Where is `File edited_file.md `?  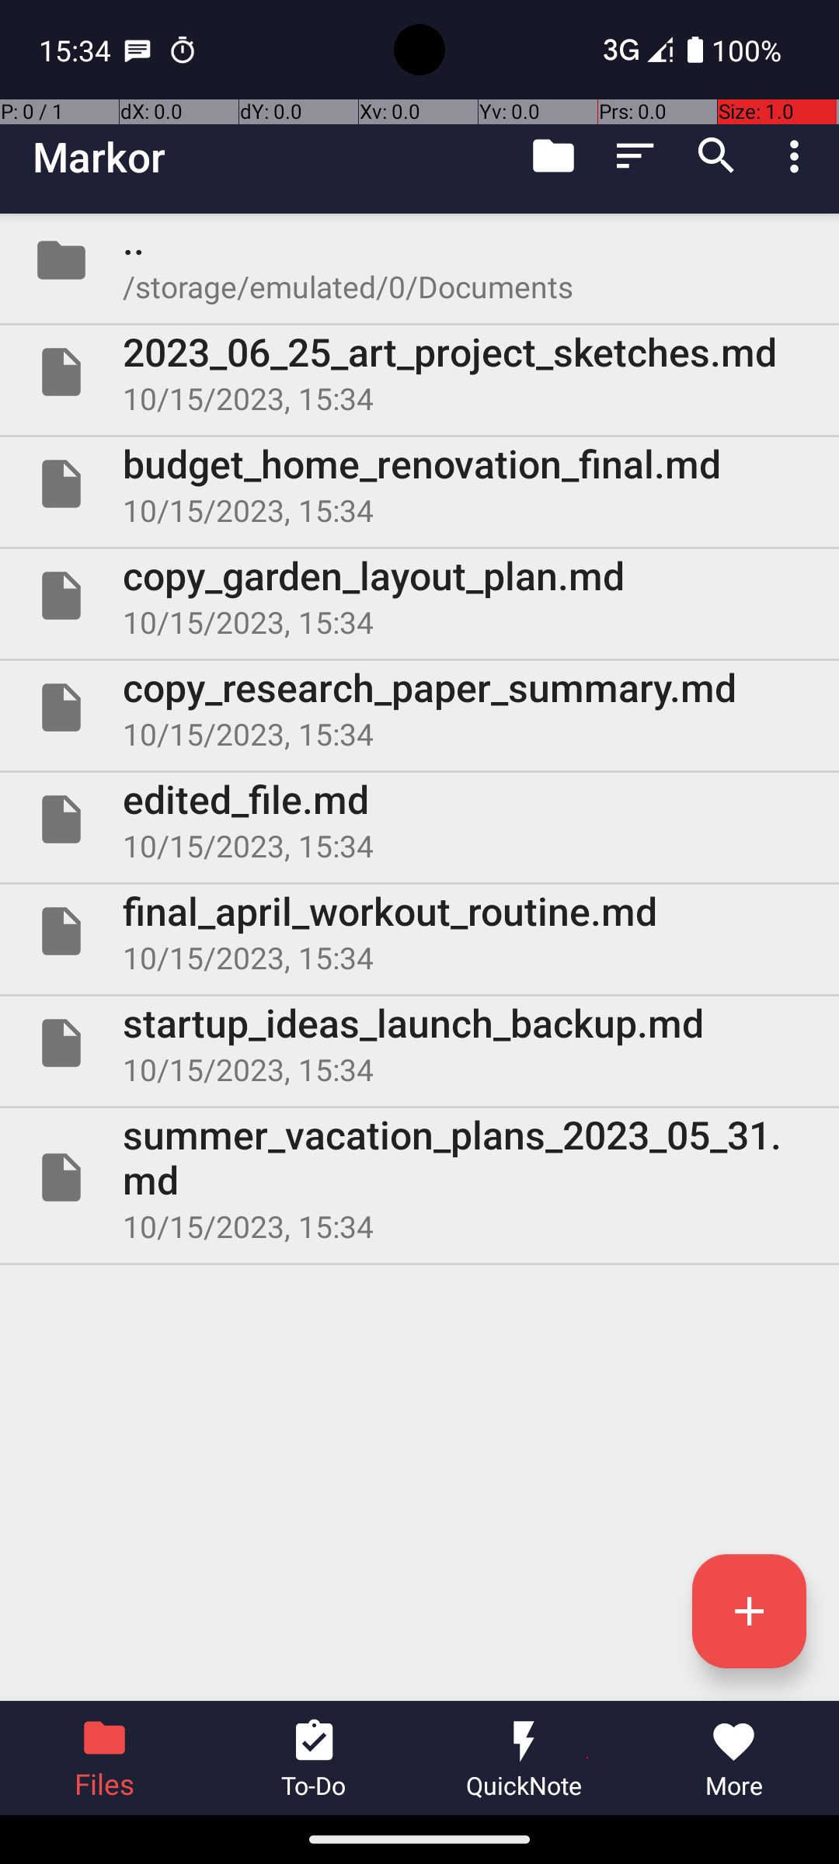 File edited_file.md  is located at coordinates (419, 819).